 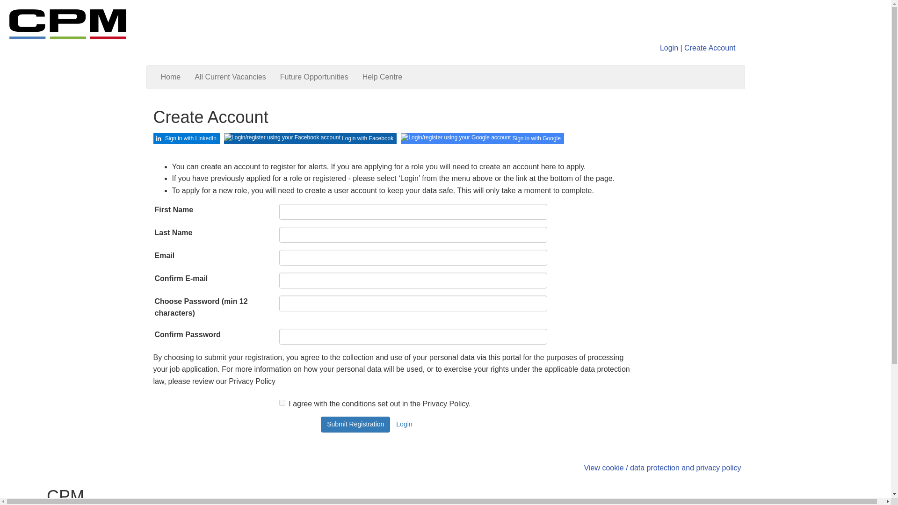 I want to click on Login with Facebook  , so click(x=310, y=138).